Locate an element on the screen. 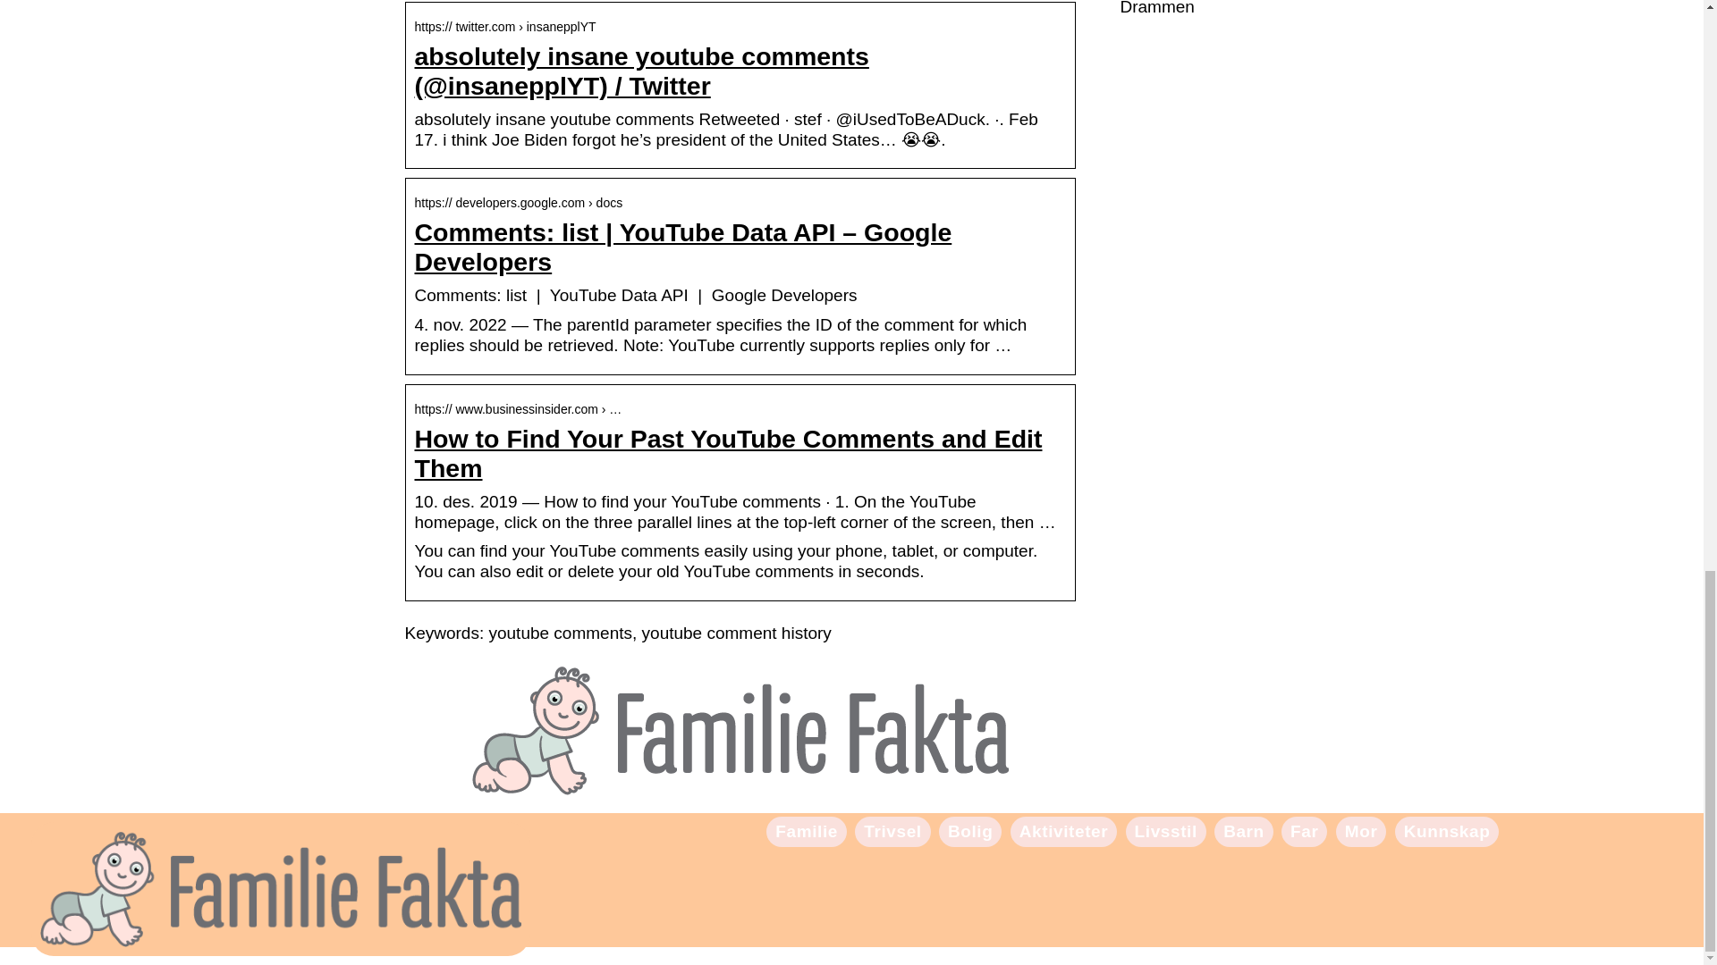 The image size is (1717, 965). Livsstil is located at coordinates (1166, 831).